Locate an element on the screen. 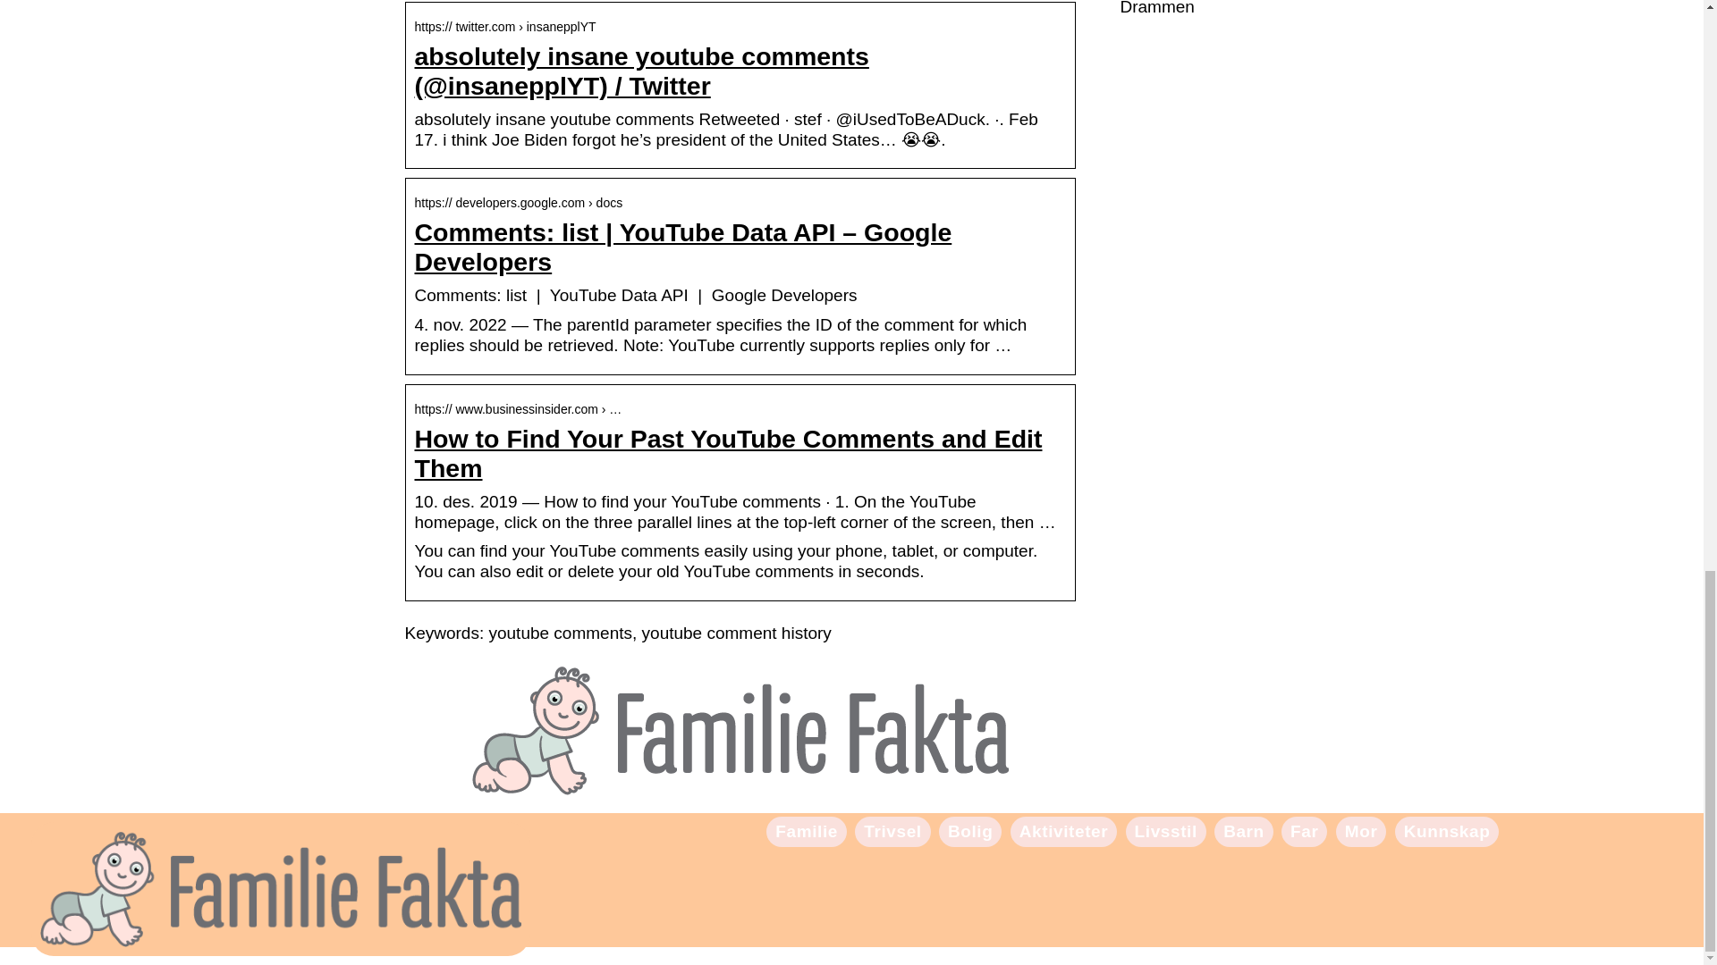 The image size is (1717, 965). Livsstil is located at coordinates (1166, 831).